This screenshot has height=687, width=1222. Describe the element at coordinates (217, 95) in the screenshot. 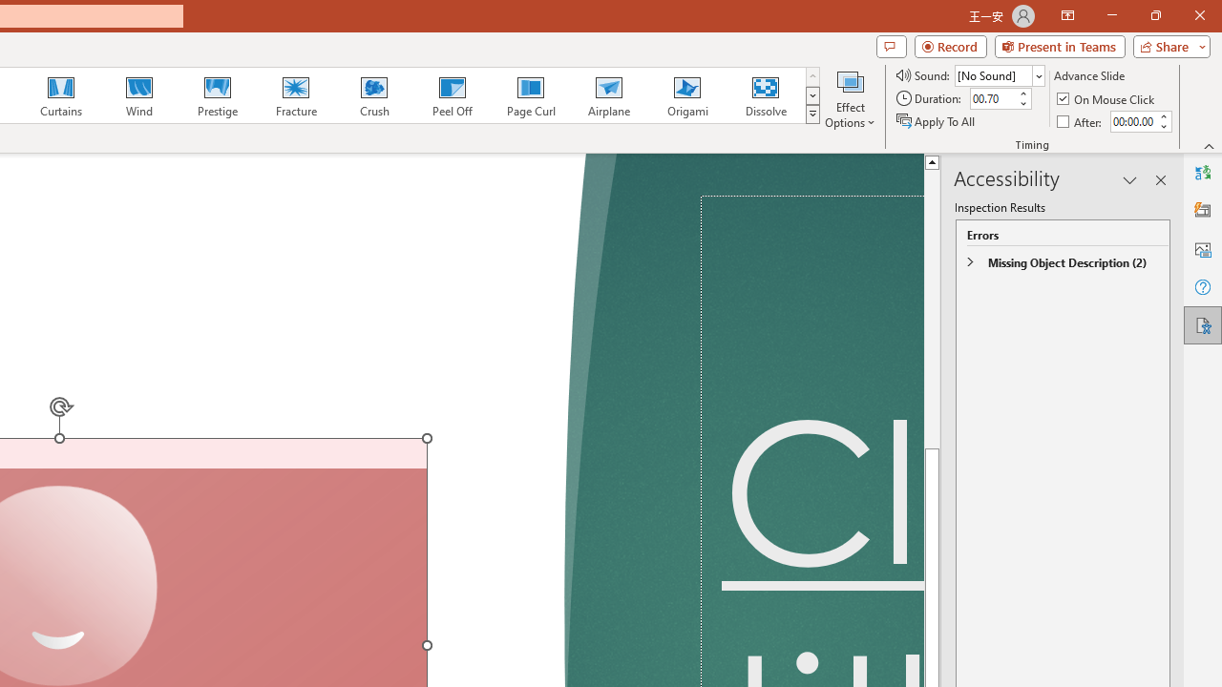

I see `Prestige` at that location.